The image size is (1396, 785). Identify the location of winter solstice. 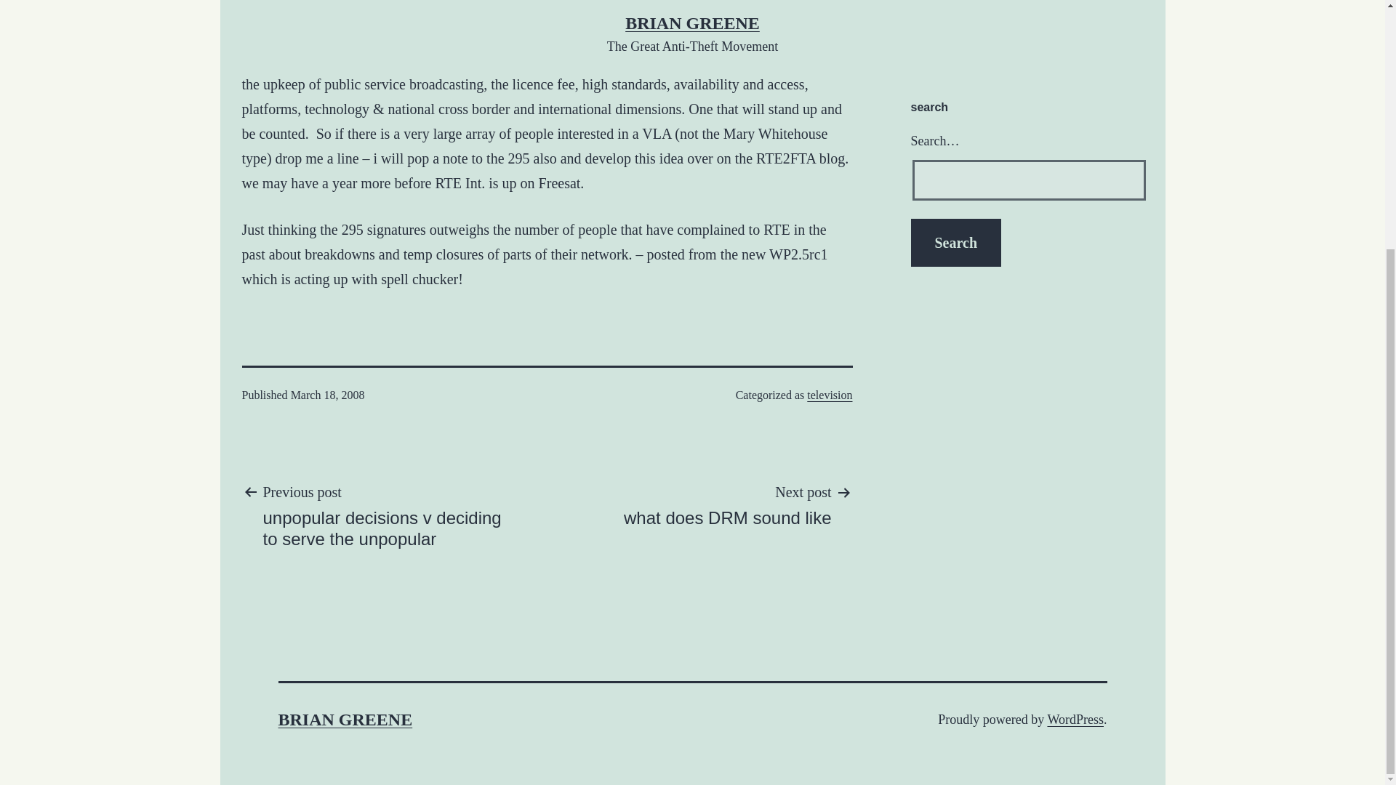
(1086, 12).